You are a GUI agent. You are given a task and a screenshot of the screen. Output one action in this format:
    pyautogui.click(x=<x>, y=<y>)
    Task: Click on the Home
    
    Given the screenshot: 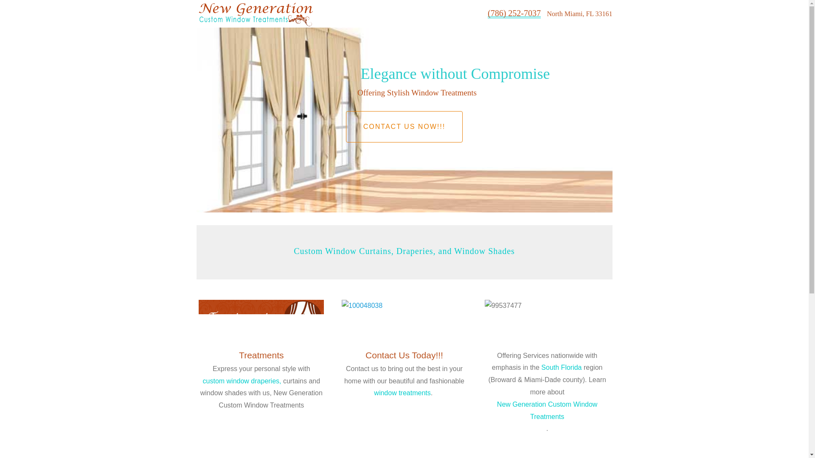 What is the action you would take?
    pyautogui.click(x=336, y=8)
    